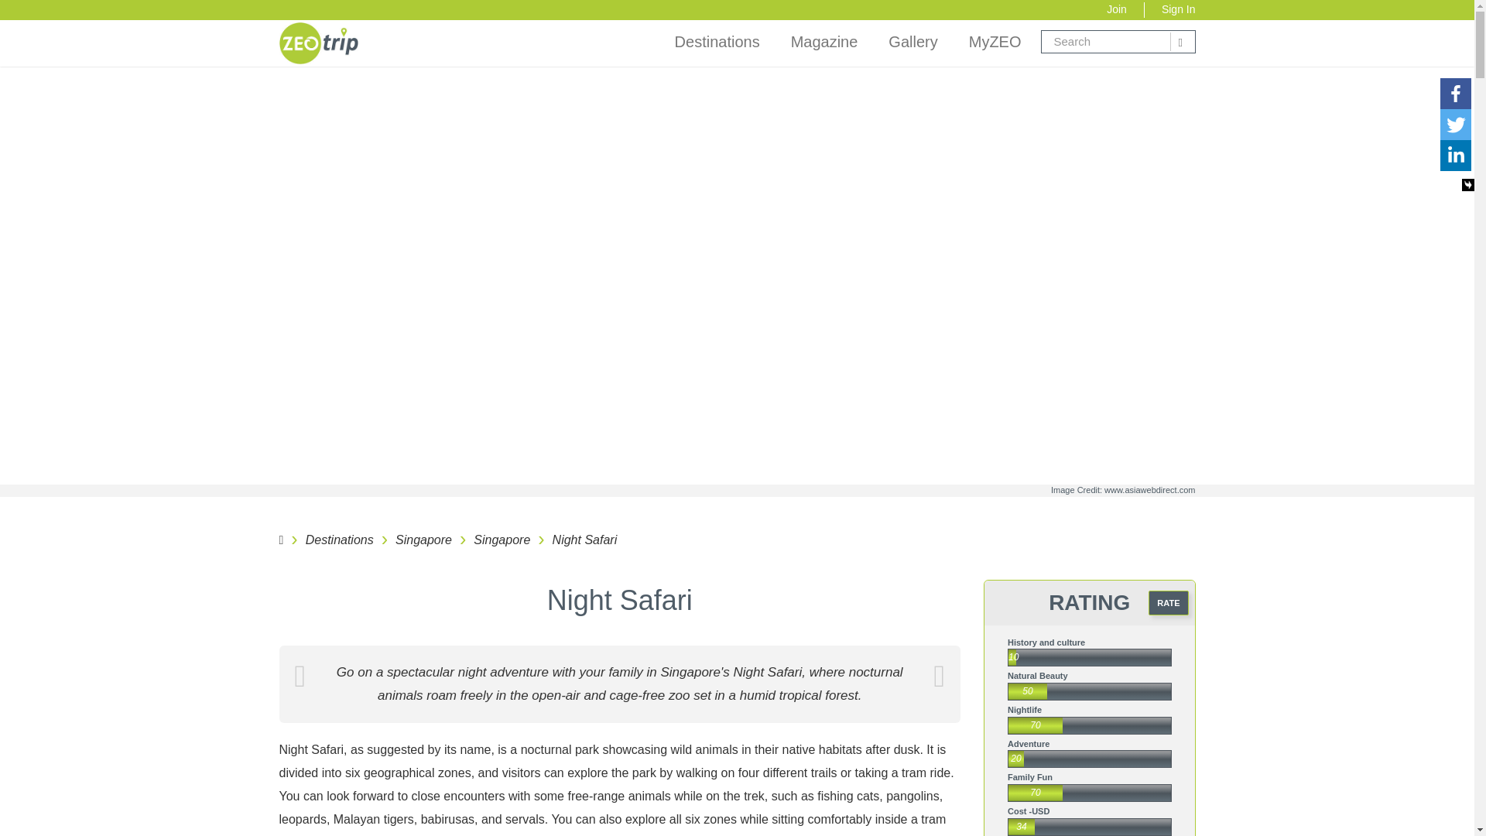 The height and width of the screenshot is (836, 1486). Describe the element at coordinates (1455, 156) in the screenshot. I see `Linkedin` at that location.